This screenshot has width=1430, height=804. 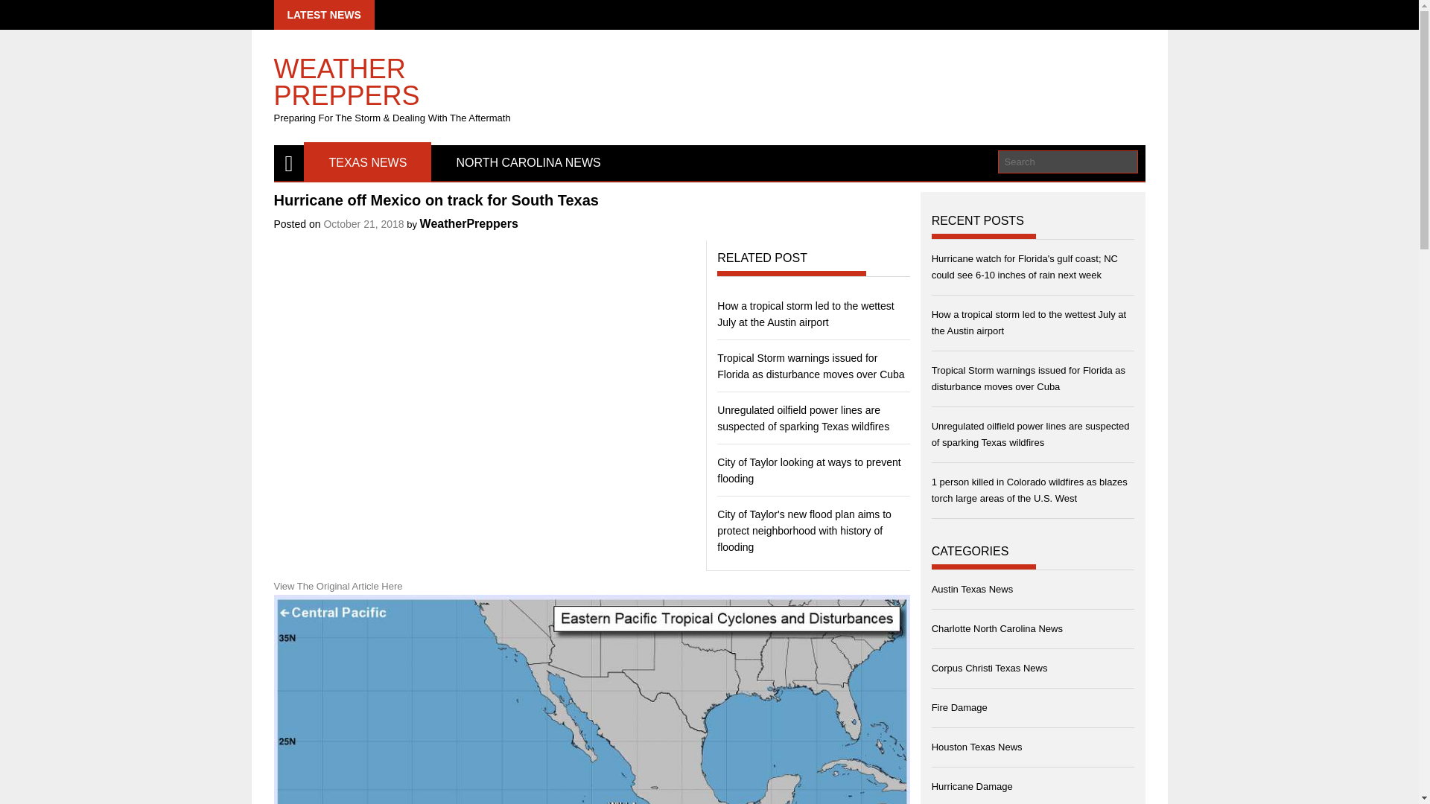 What do you see at coordinates (413, 74) in the screenshot?
I see `WEATHER PREPPERS` at bounding box center [413, 74].